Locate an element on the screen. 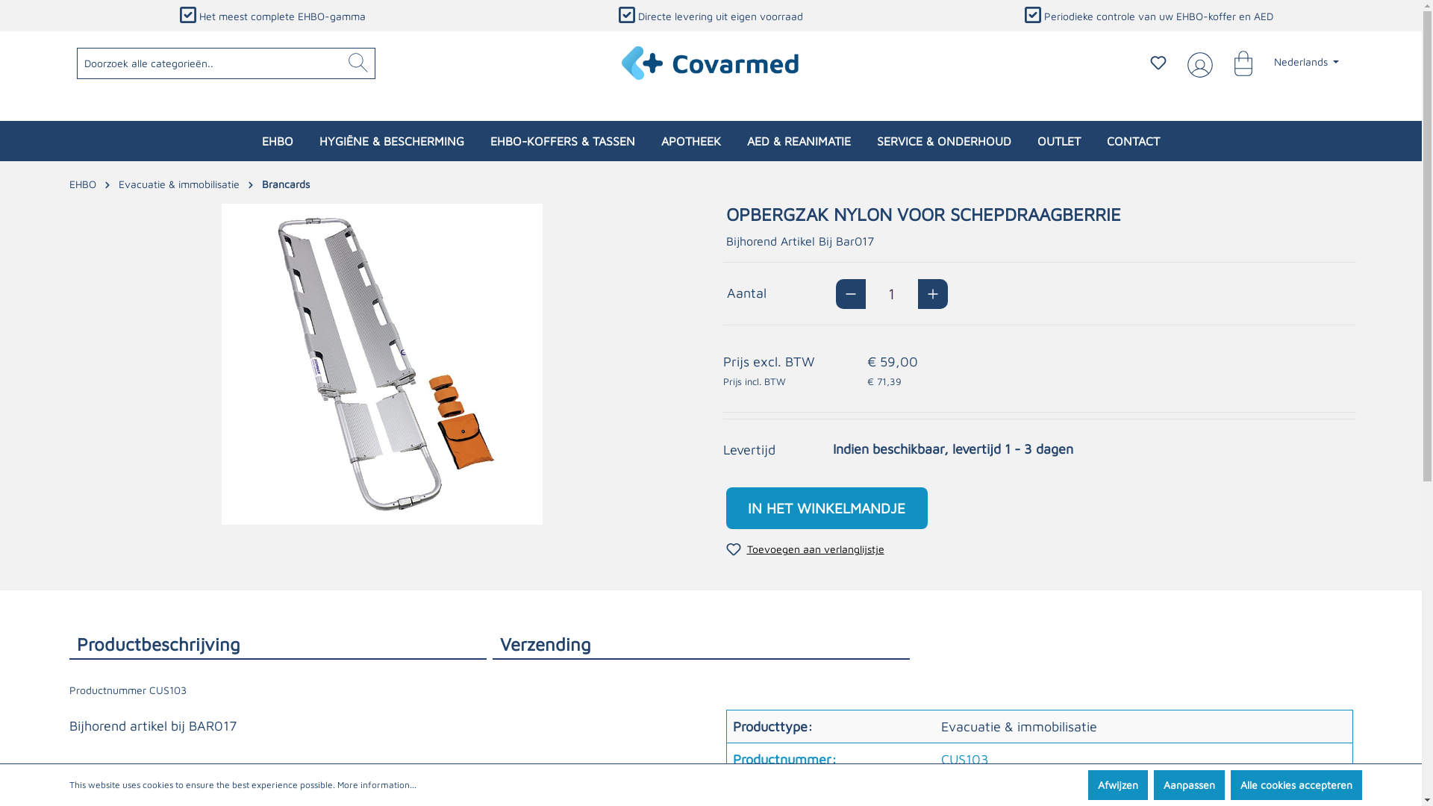  AED & REANIMATIE is located at coordinates (799, 141).